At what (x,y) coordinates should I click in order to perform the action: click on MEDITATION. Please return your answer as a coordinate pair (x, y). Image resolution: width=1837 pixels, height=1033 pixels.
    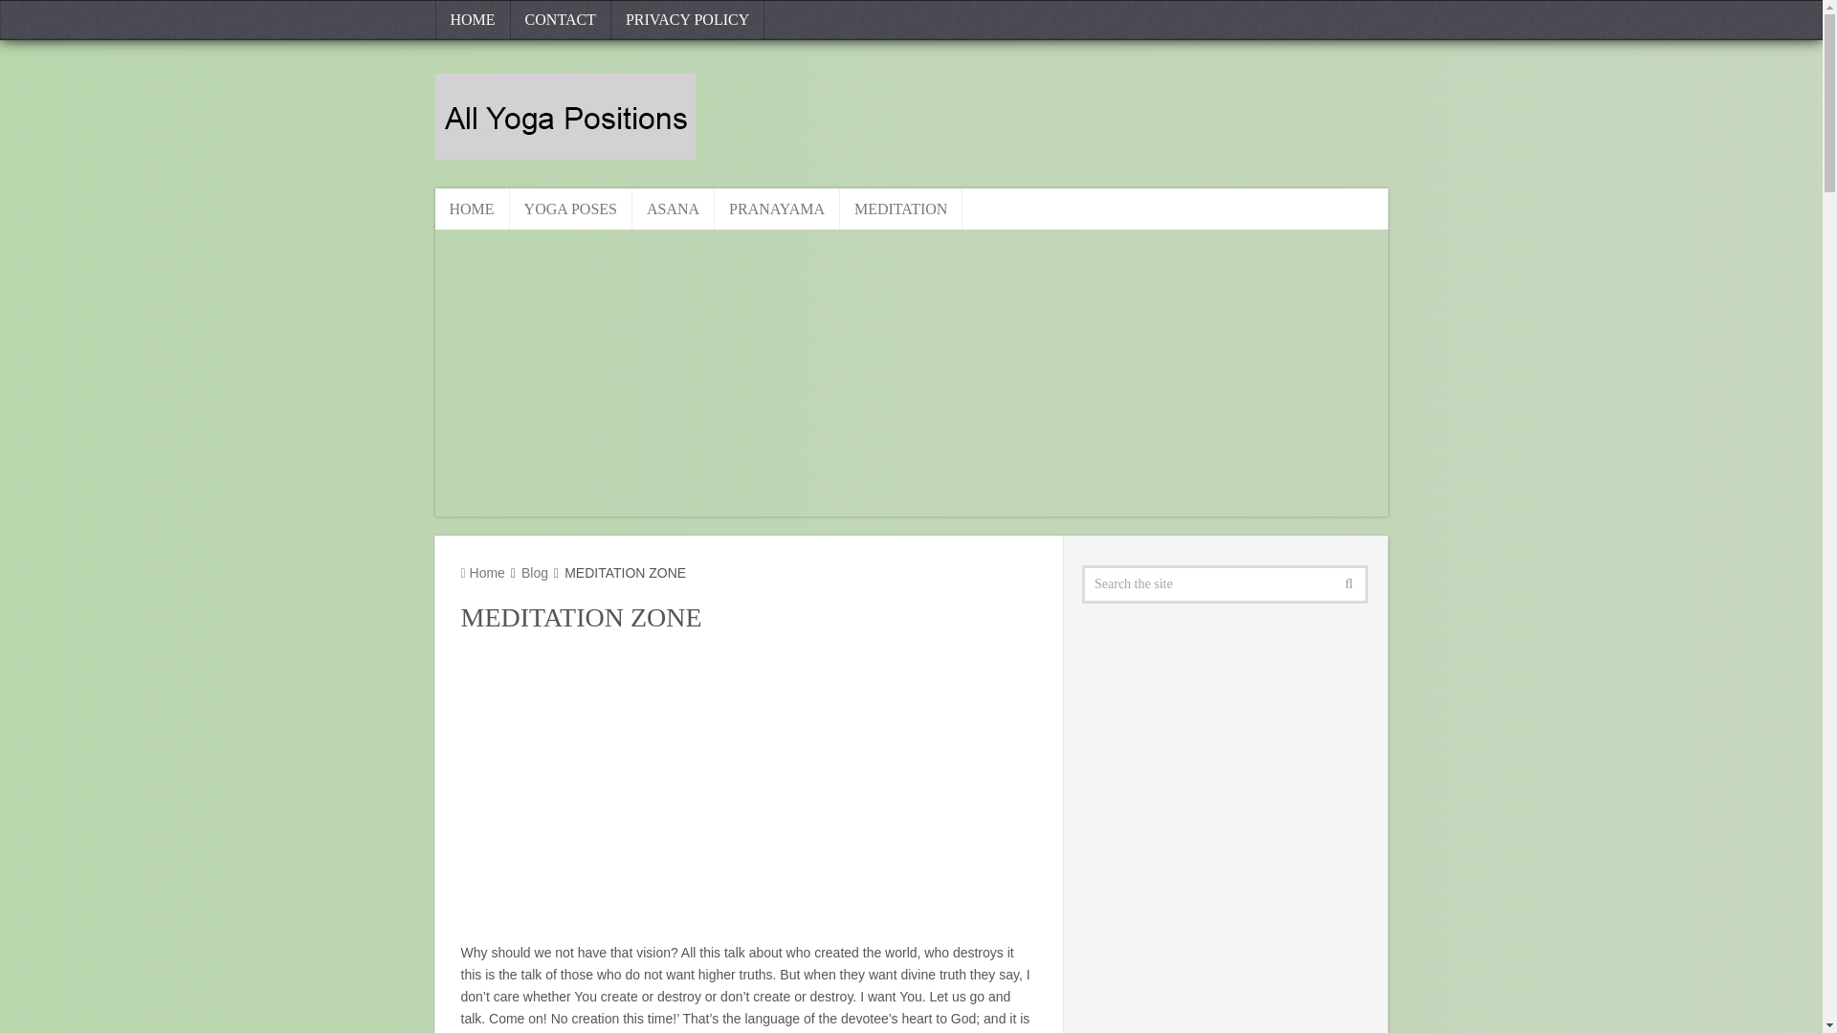
    Looking at the image, I should click on (901, 209).